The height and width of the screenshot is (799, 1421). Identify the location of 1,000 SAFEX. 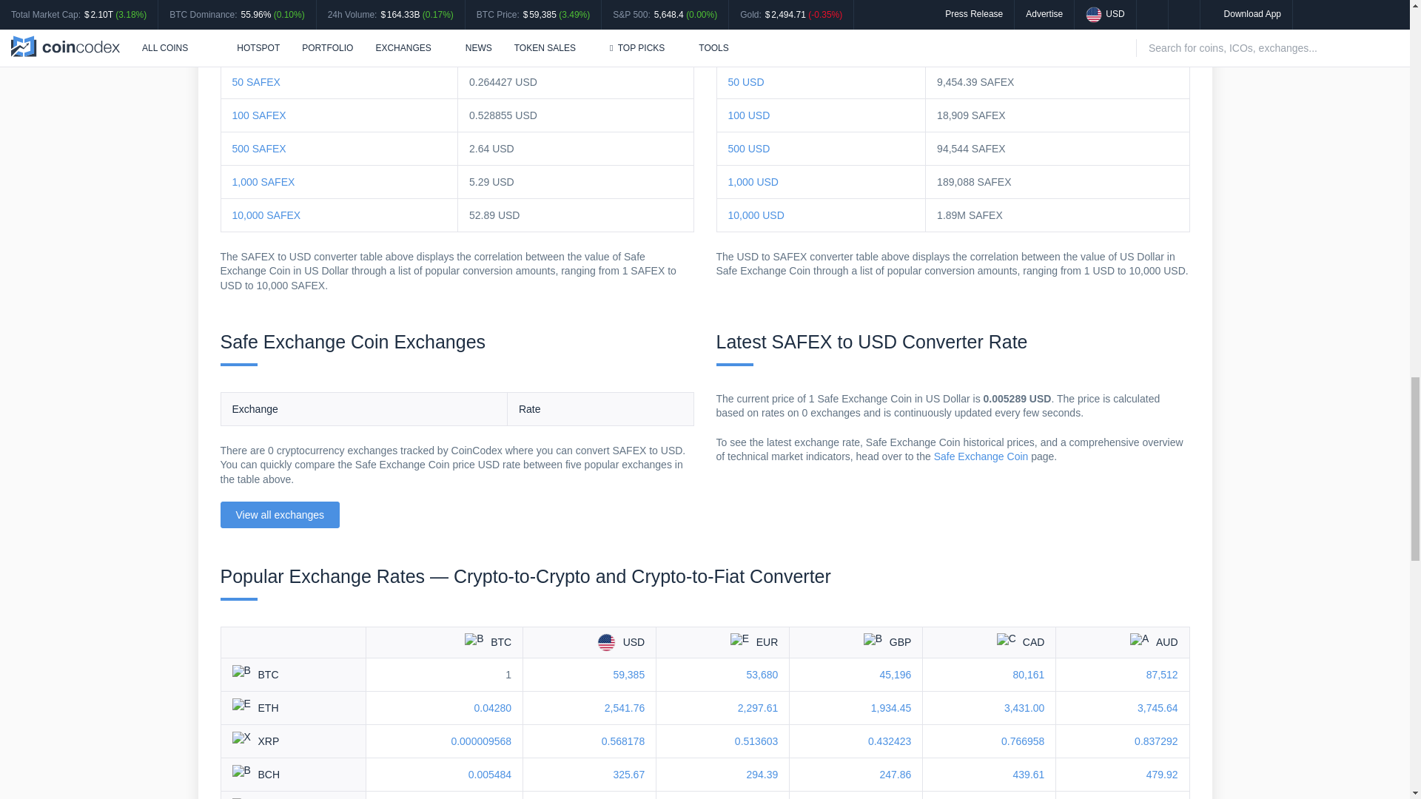
(263, 181).